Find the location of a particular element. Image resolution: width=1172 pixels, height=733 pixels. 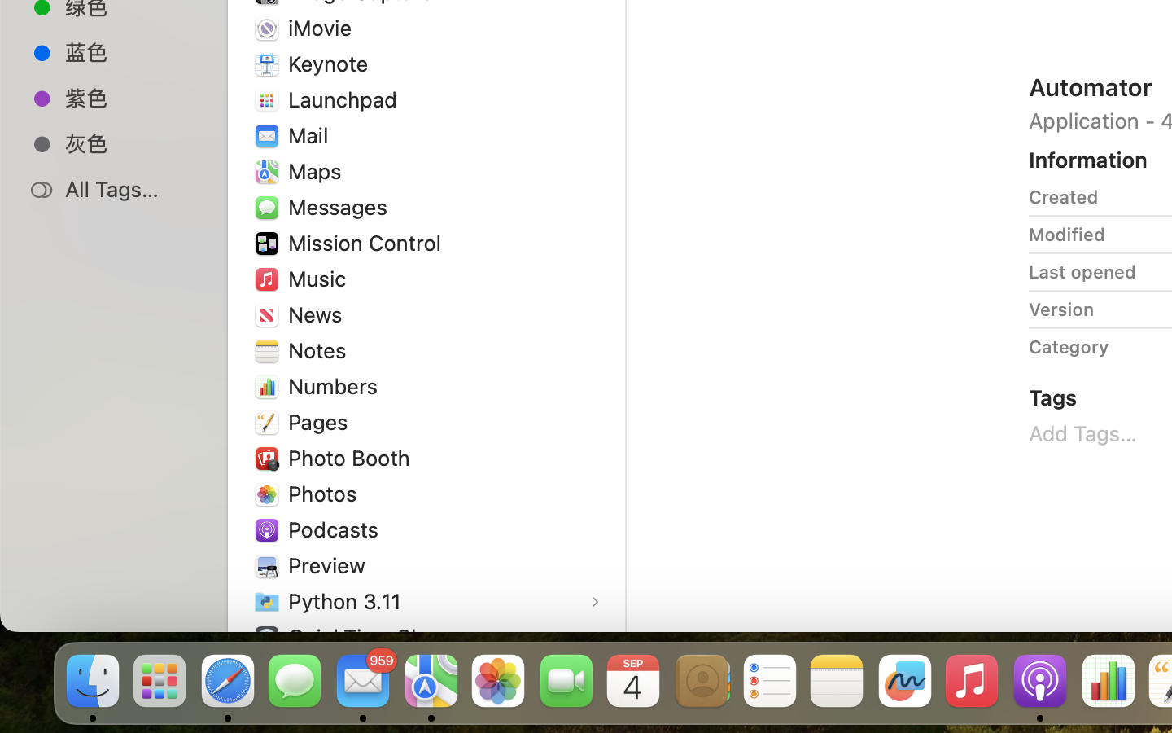

Modified is located at coordinates (1067, 235).